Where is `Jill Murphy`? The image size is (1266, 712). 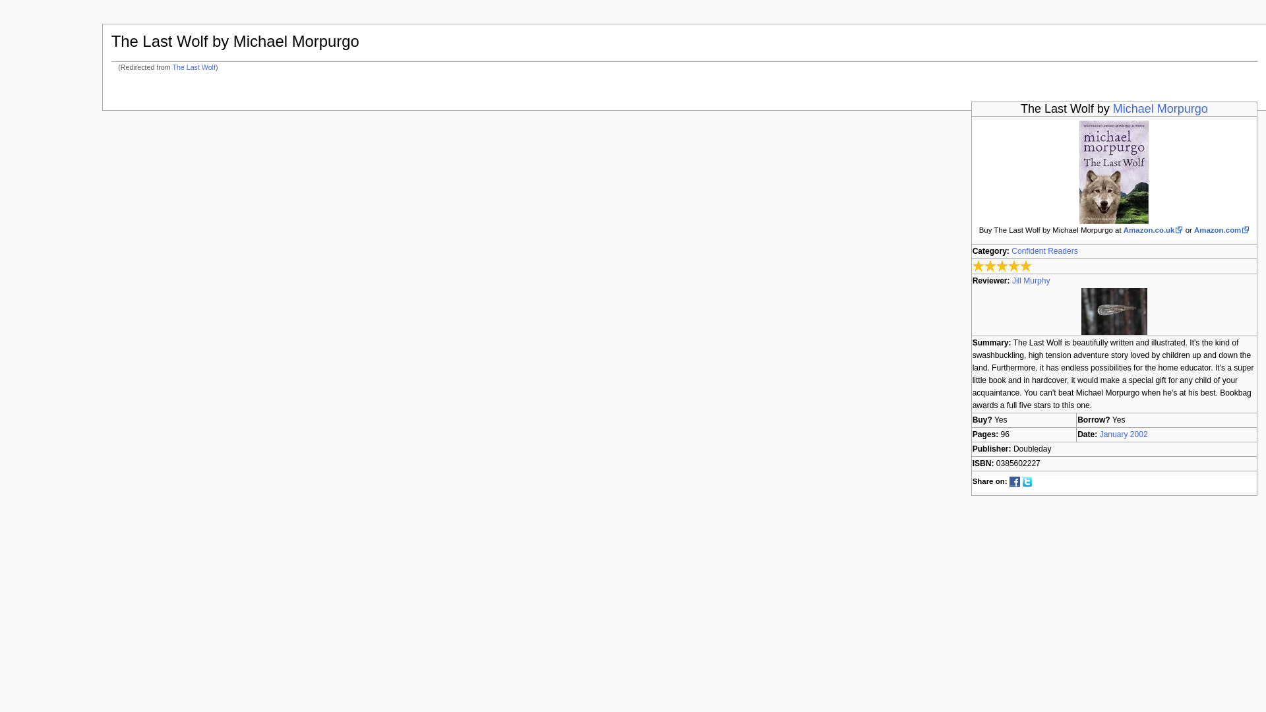
Jill Murphy is located at coordinates (1031, 281).